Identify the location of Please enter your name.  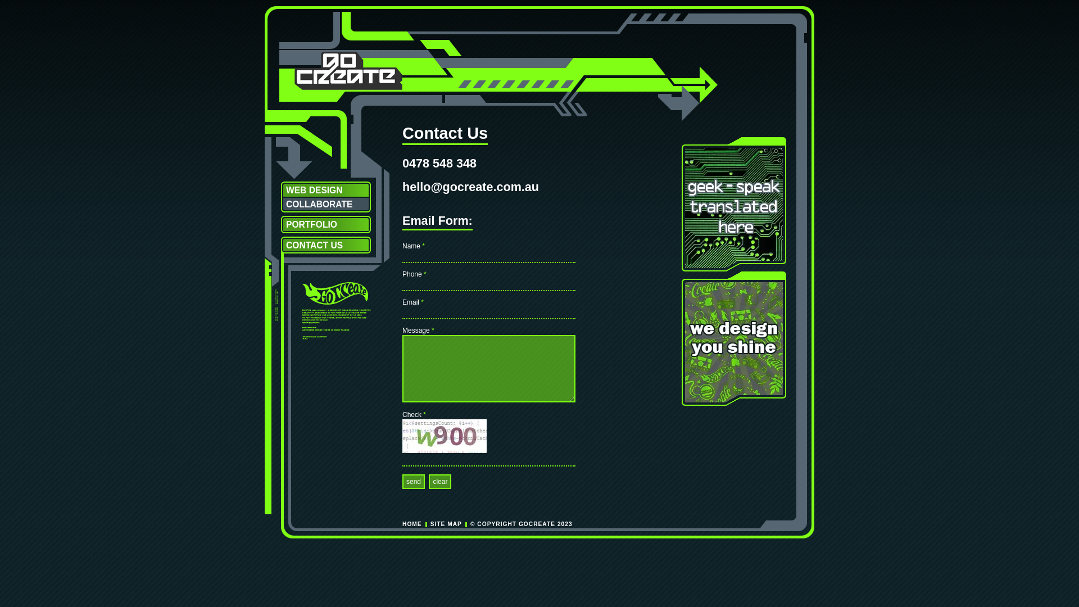
(489, 257).